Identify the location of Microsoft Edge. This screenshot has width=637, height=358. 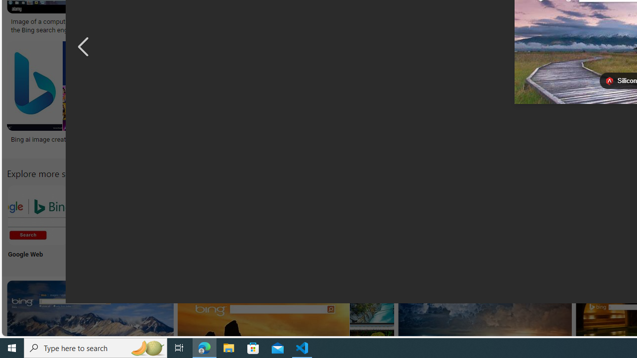
(235, 224).